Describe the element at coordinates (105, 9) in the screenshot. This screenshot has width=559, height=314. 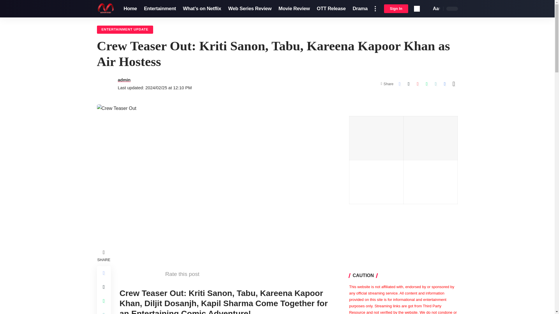
I see `Movie Review` at that location.